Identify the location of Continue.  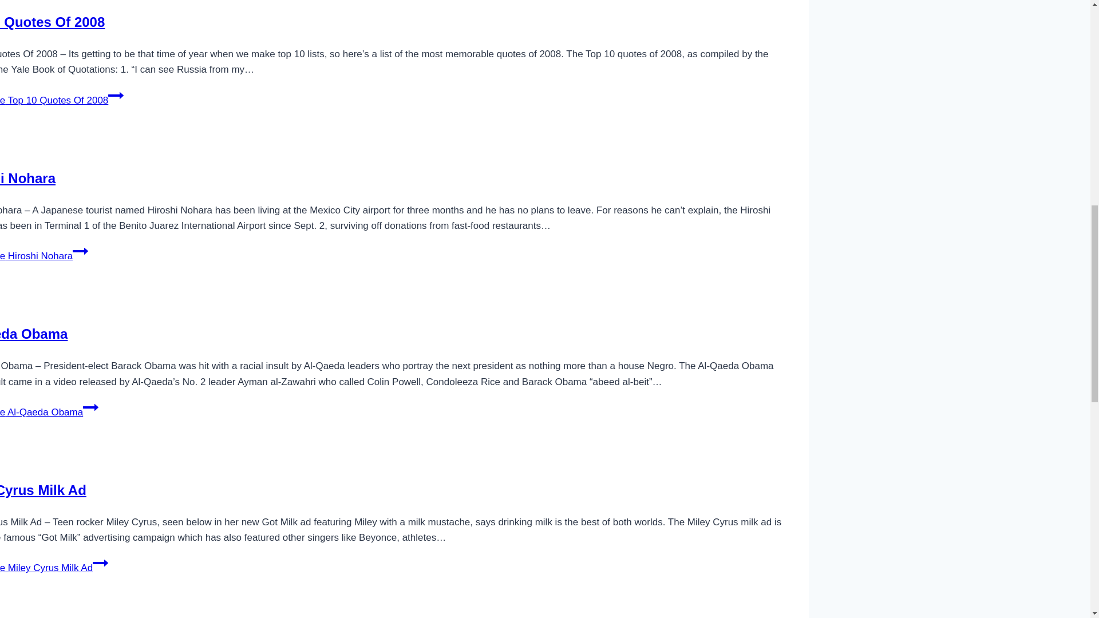
(80, 251).